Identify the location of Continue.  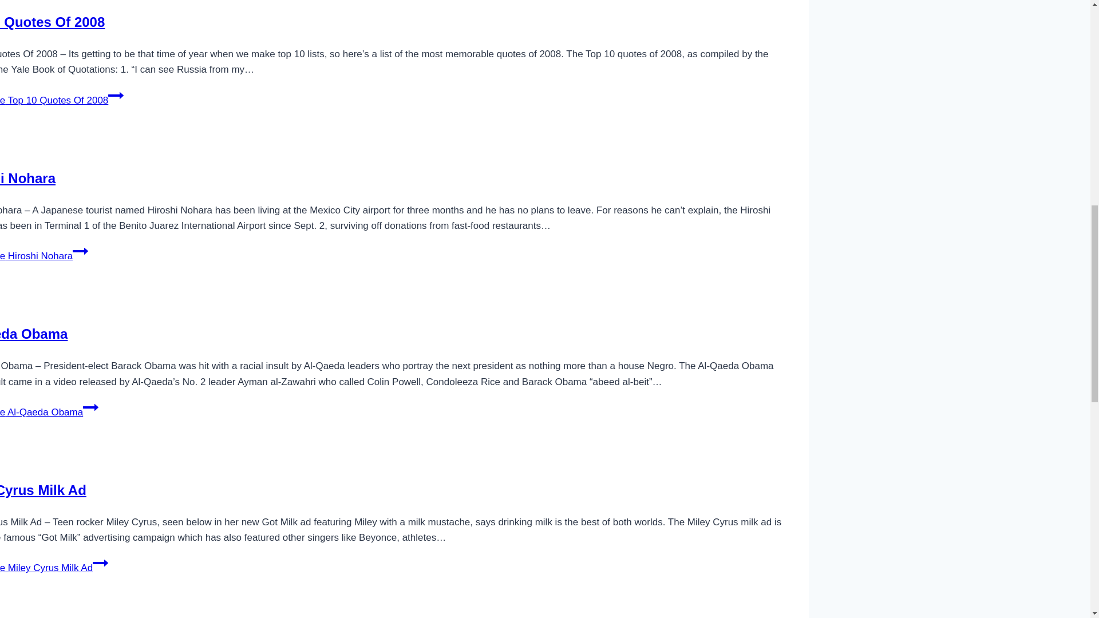
(80, 251).